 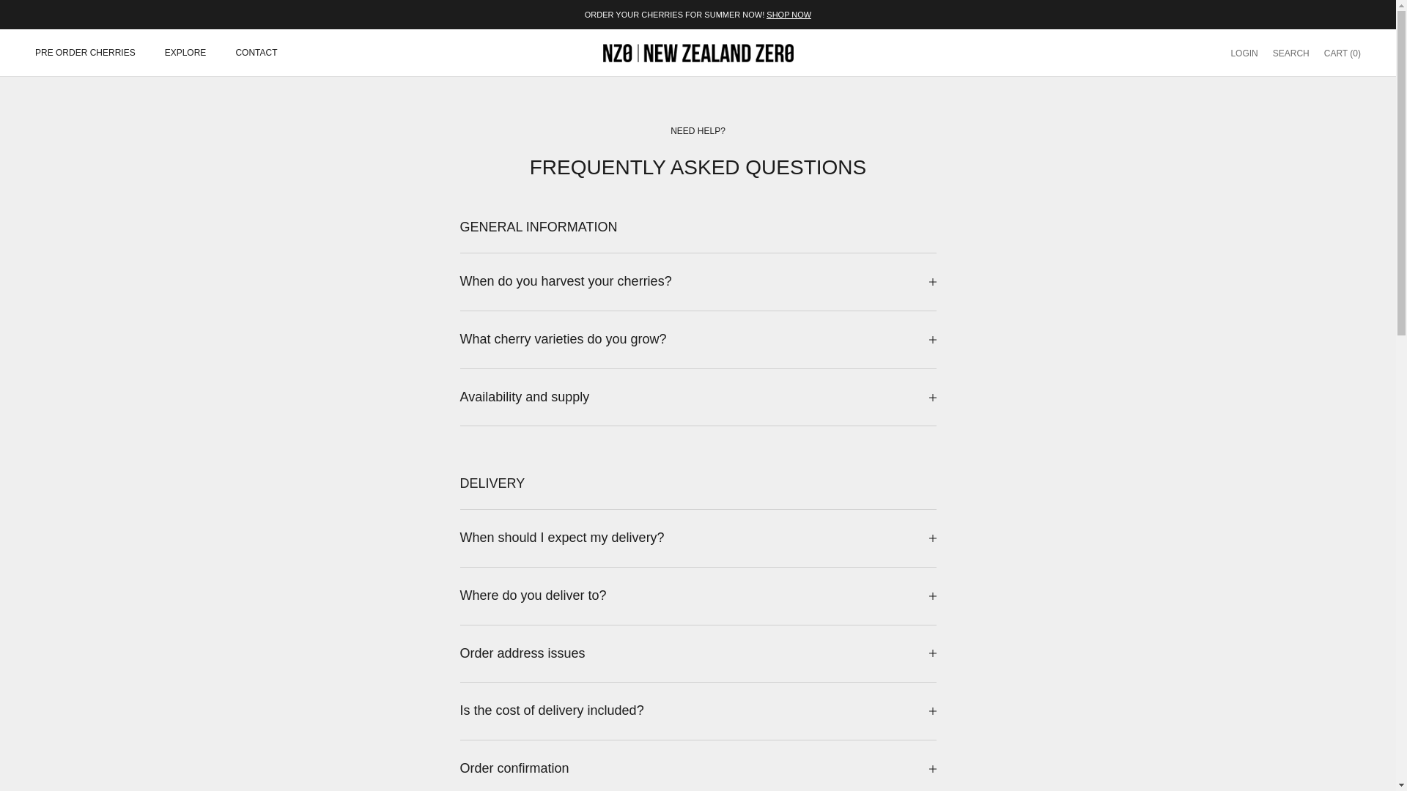 What do you see at coordinates (1291, 53) in the screenshot?
I see `CONTACT` at bounding box center [1291, 53].